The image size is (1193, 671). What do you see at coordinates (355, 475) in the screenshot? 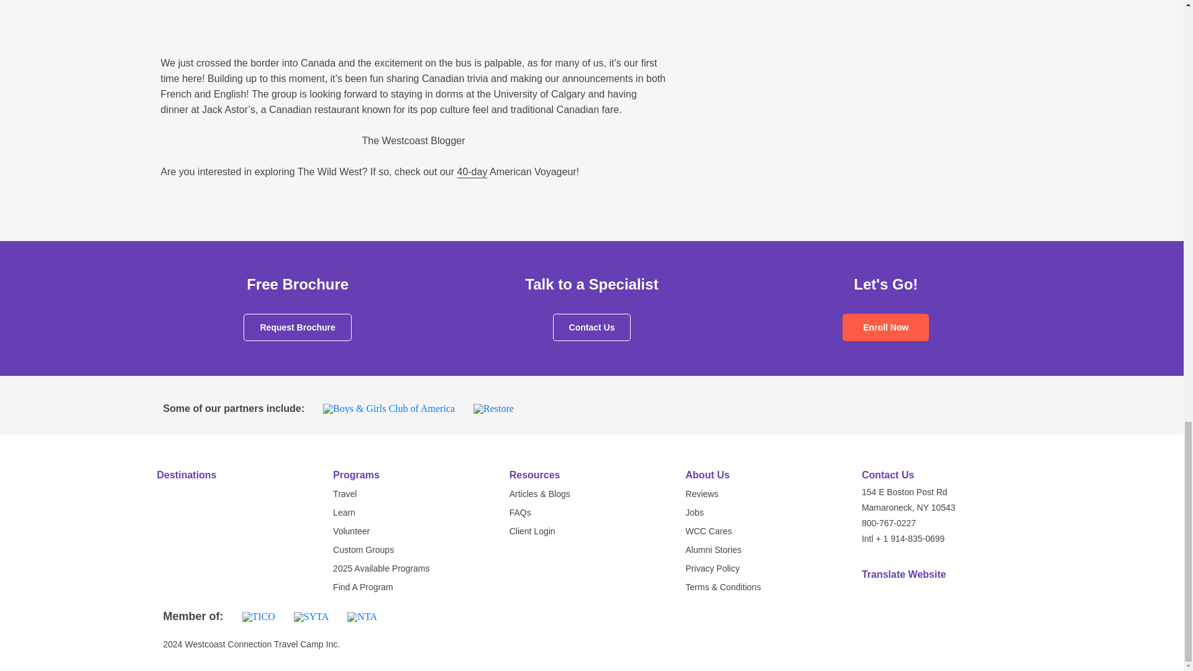
I see `Programs` at bounding box center [355, 475].